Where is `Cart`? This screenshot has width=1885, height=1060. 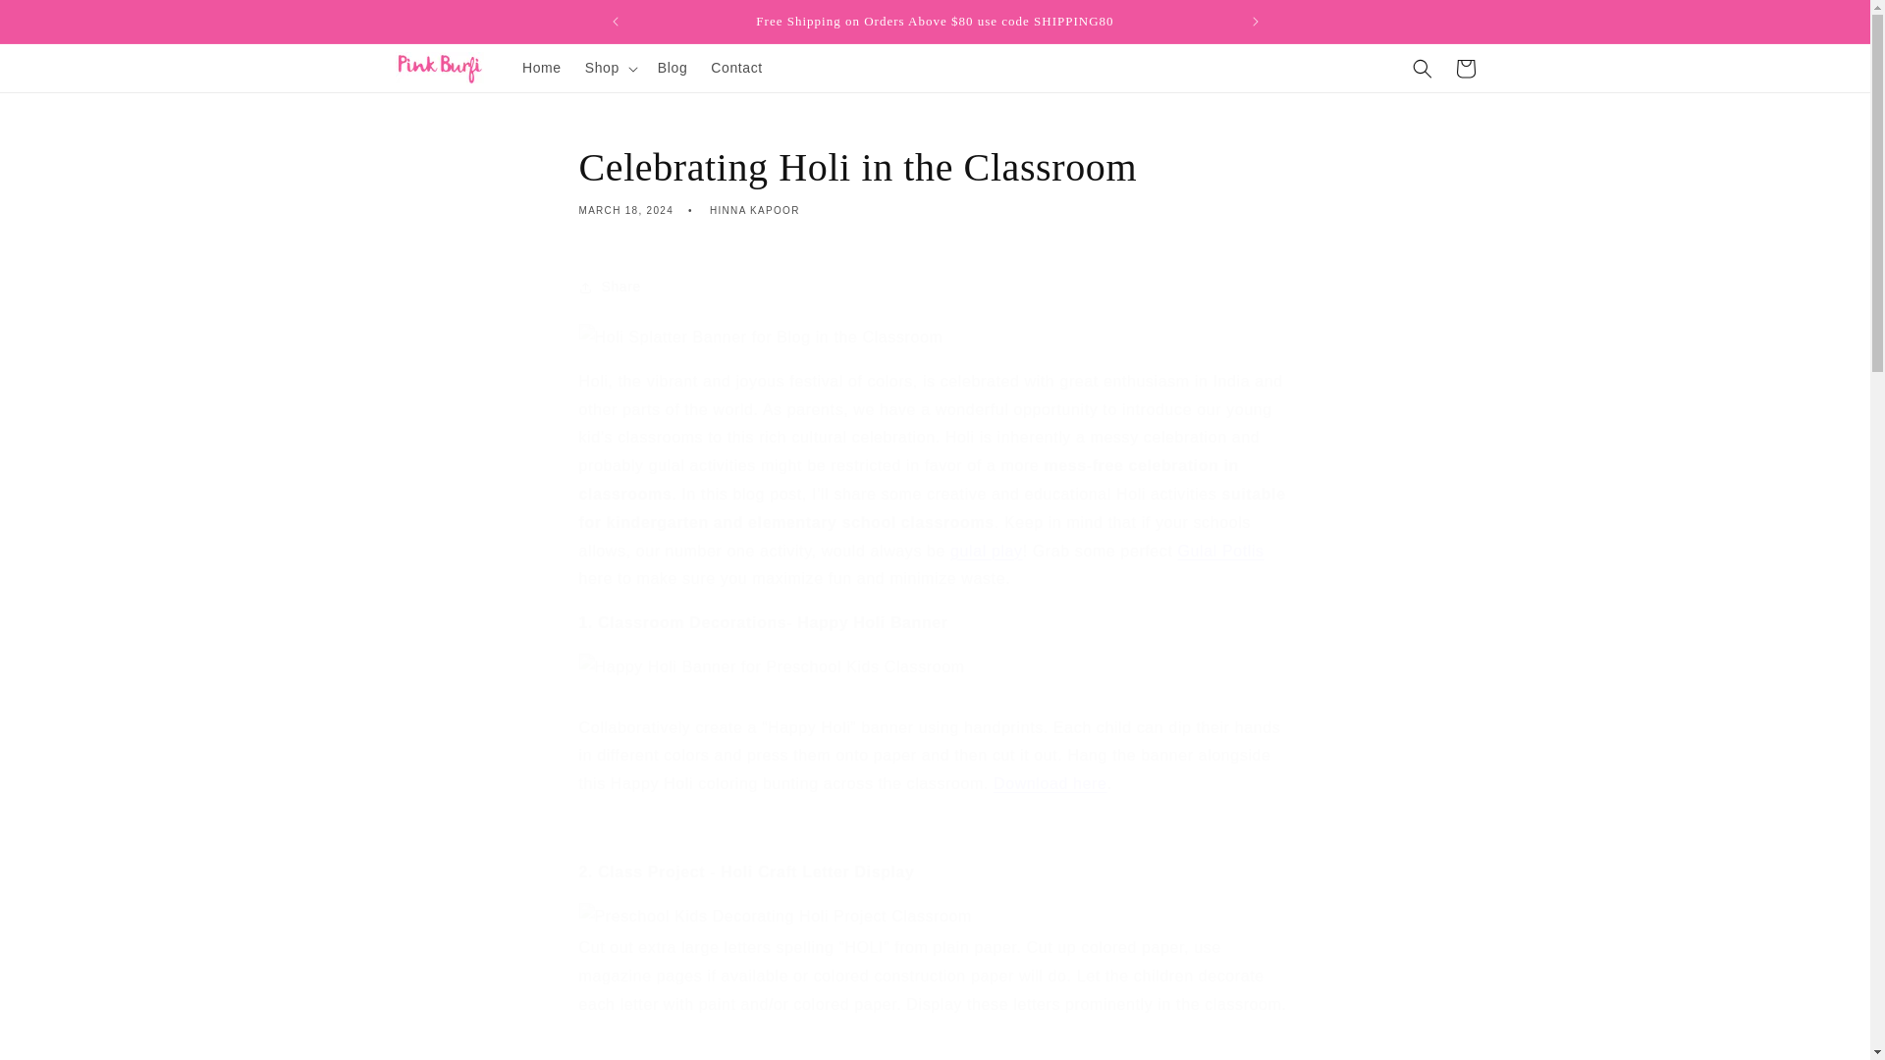 Cart is located at coordinates (1465, 68).